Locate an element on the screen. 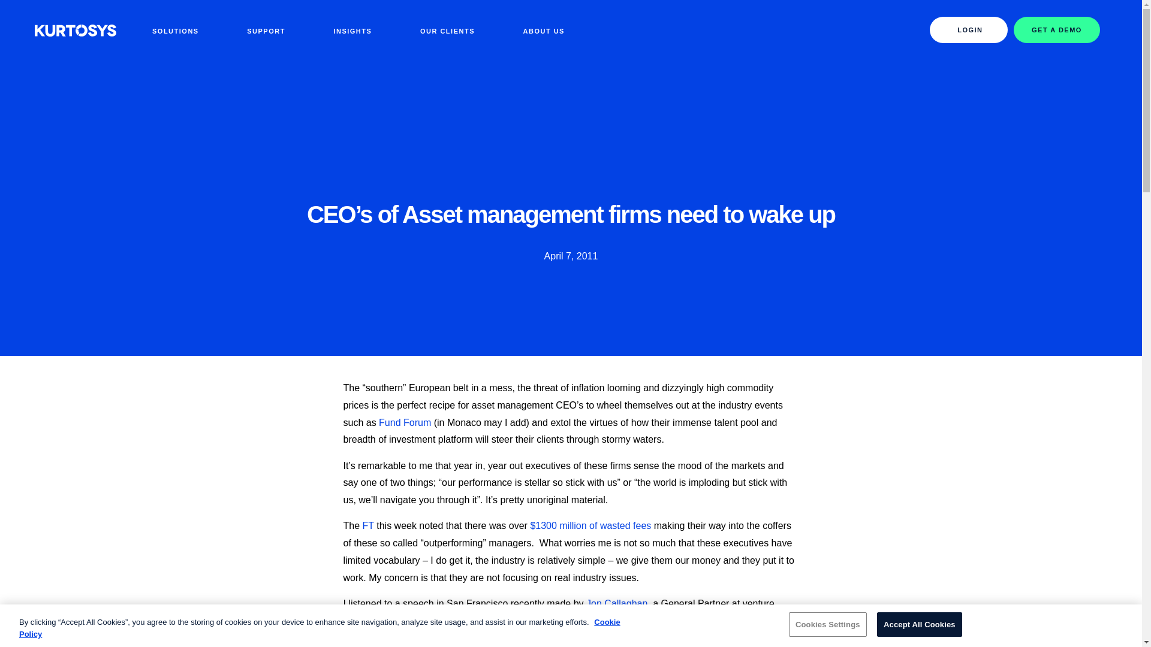 This screenshot has width=1151, height=647. ABOUT US is located at coordinates (543, 29).